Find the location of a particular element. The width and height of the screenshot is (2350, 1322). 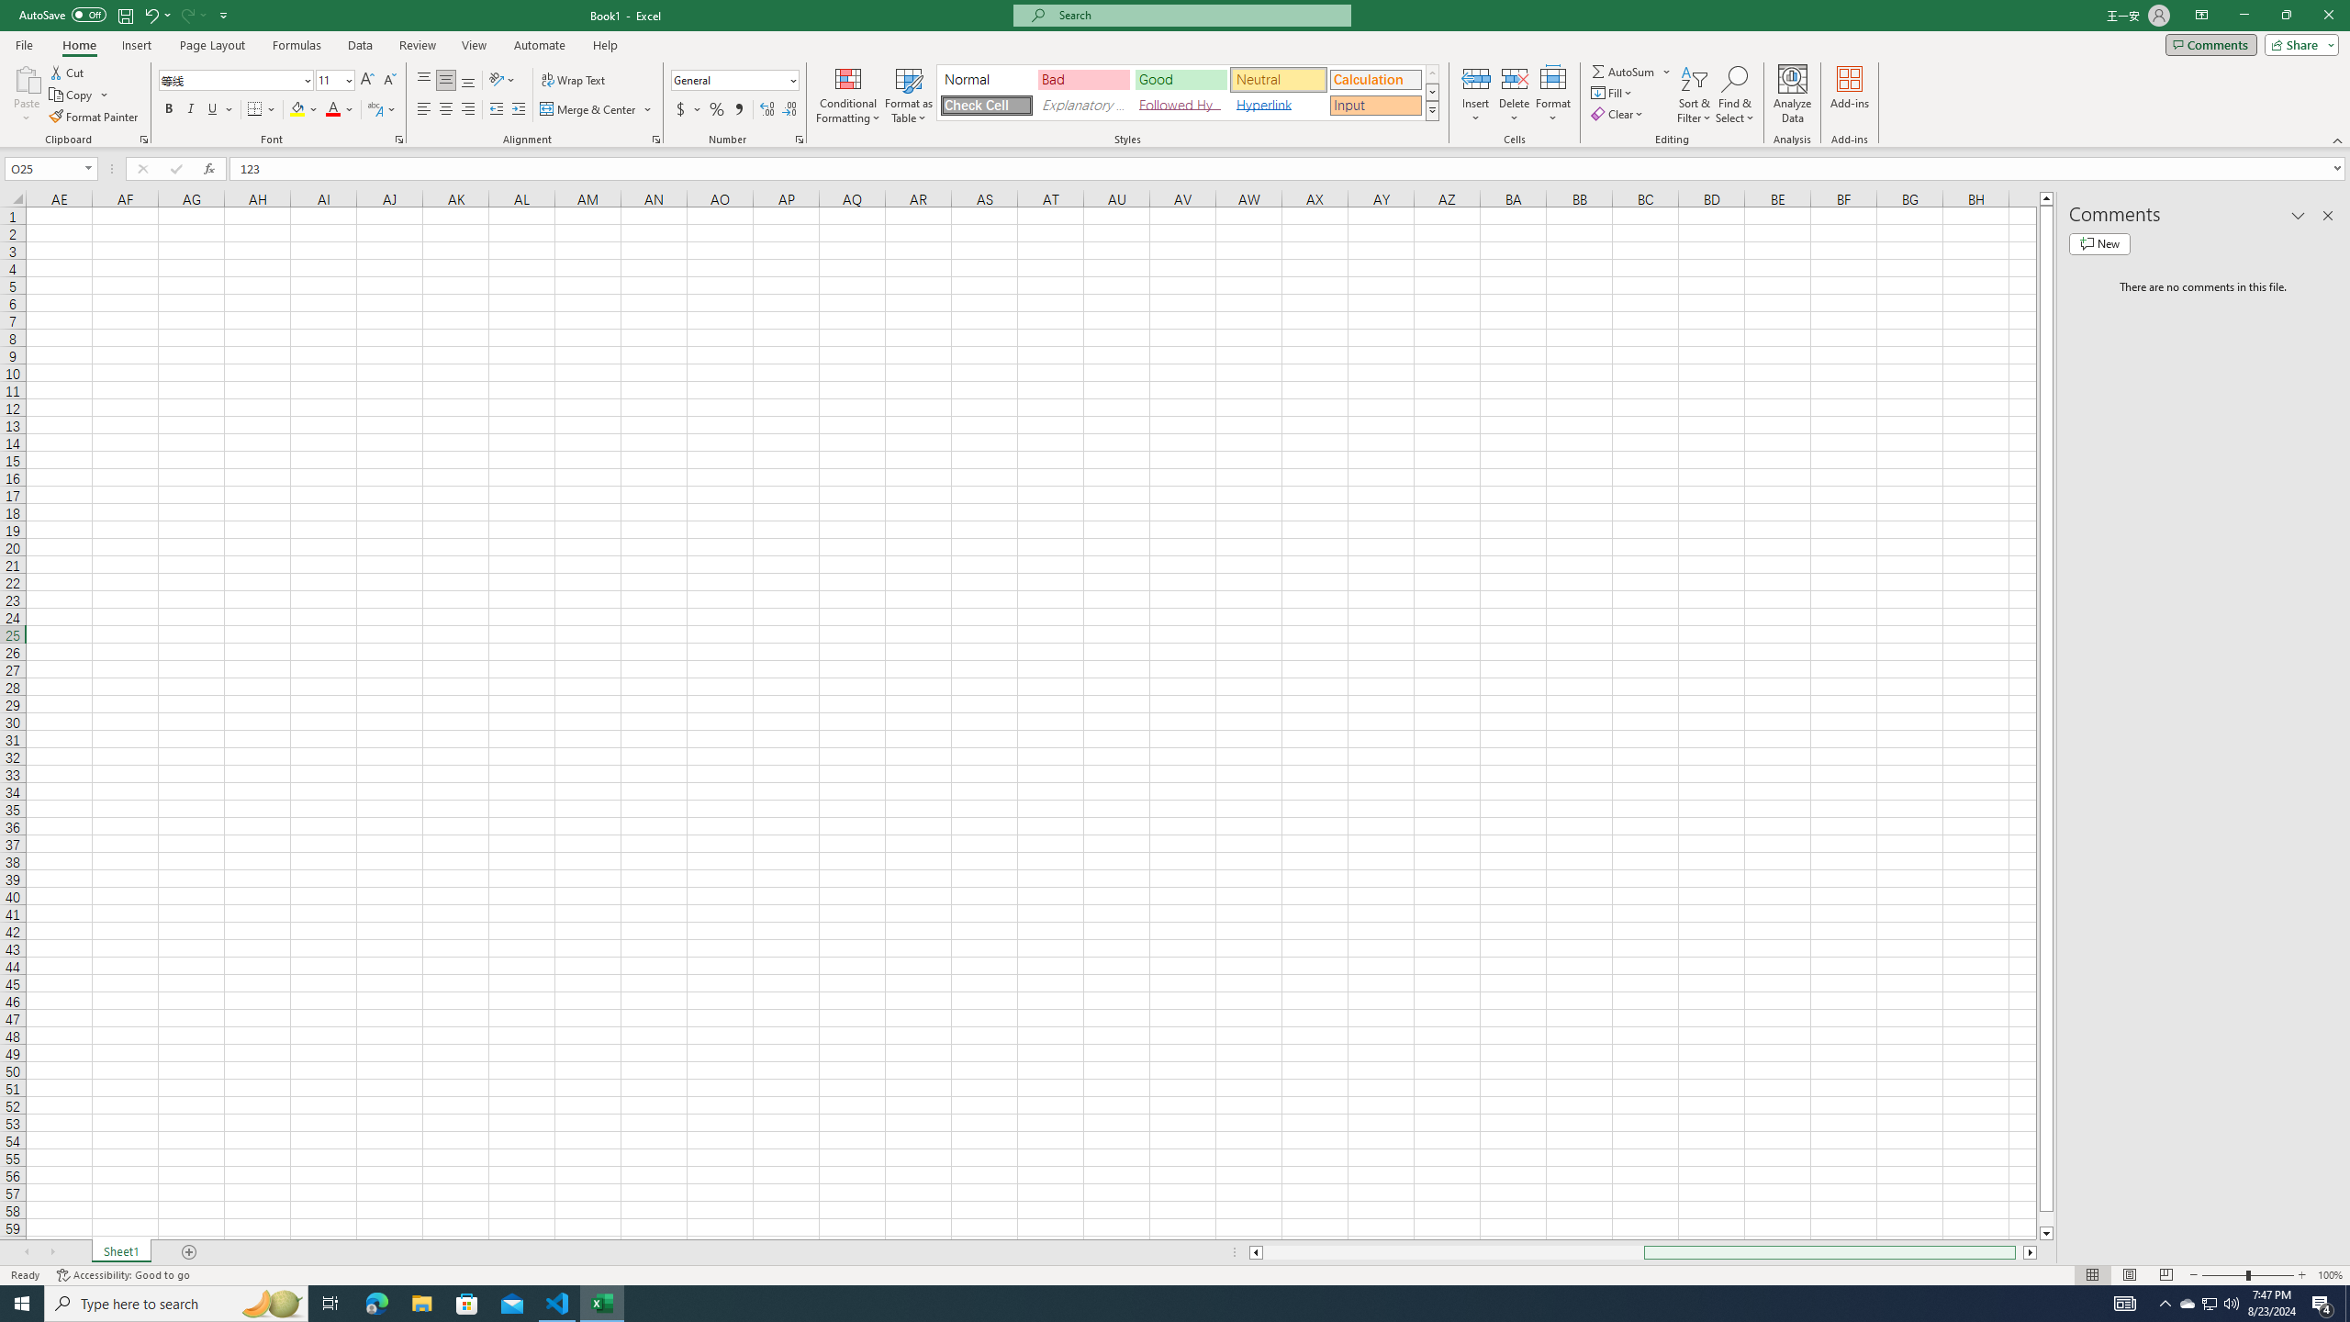

Copy is located at coordinates (73, 95).